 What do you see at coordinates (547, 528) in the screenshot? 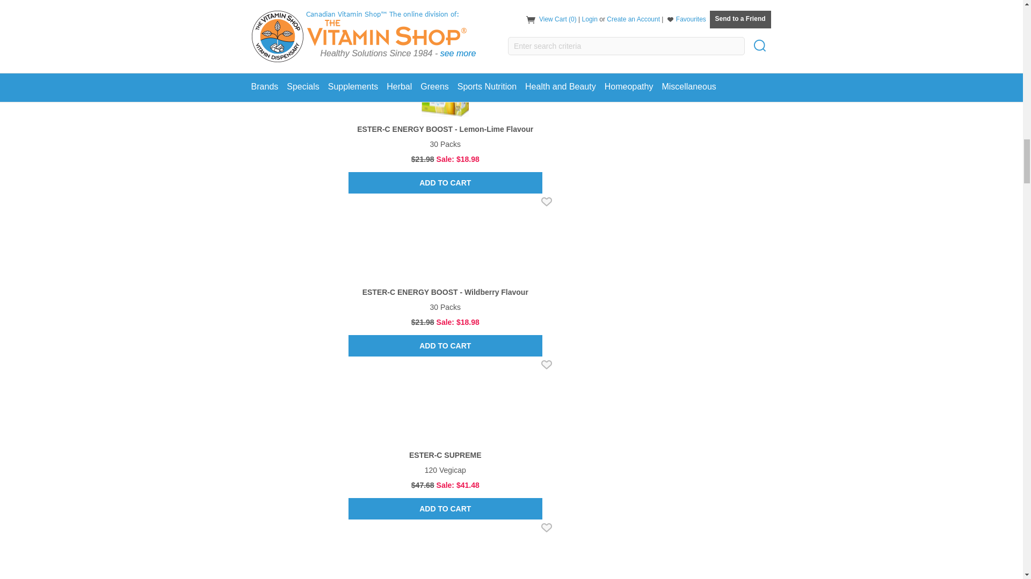
I see `Add to Favourites` at bounding box center [547, 528].